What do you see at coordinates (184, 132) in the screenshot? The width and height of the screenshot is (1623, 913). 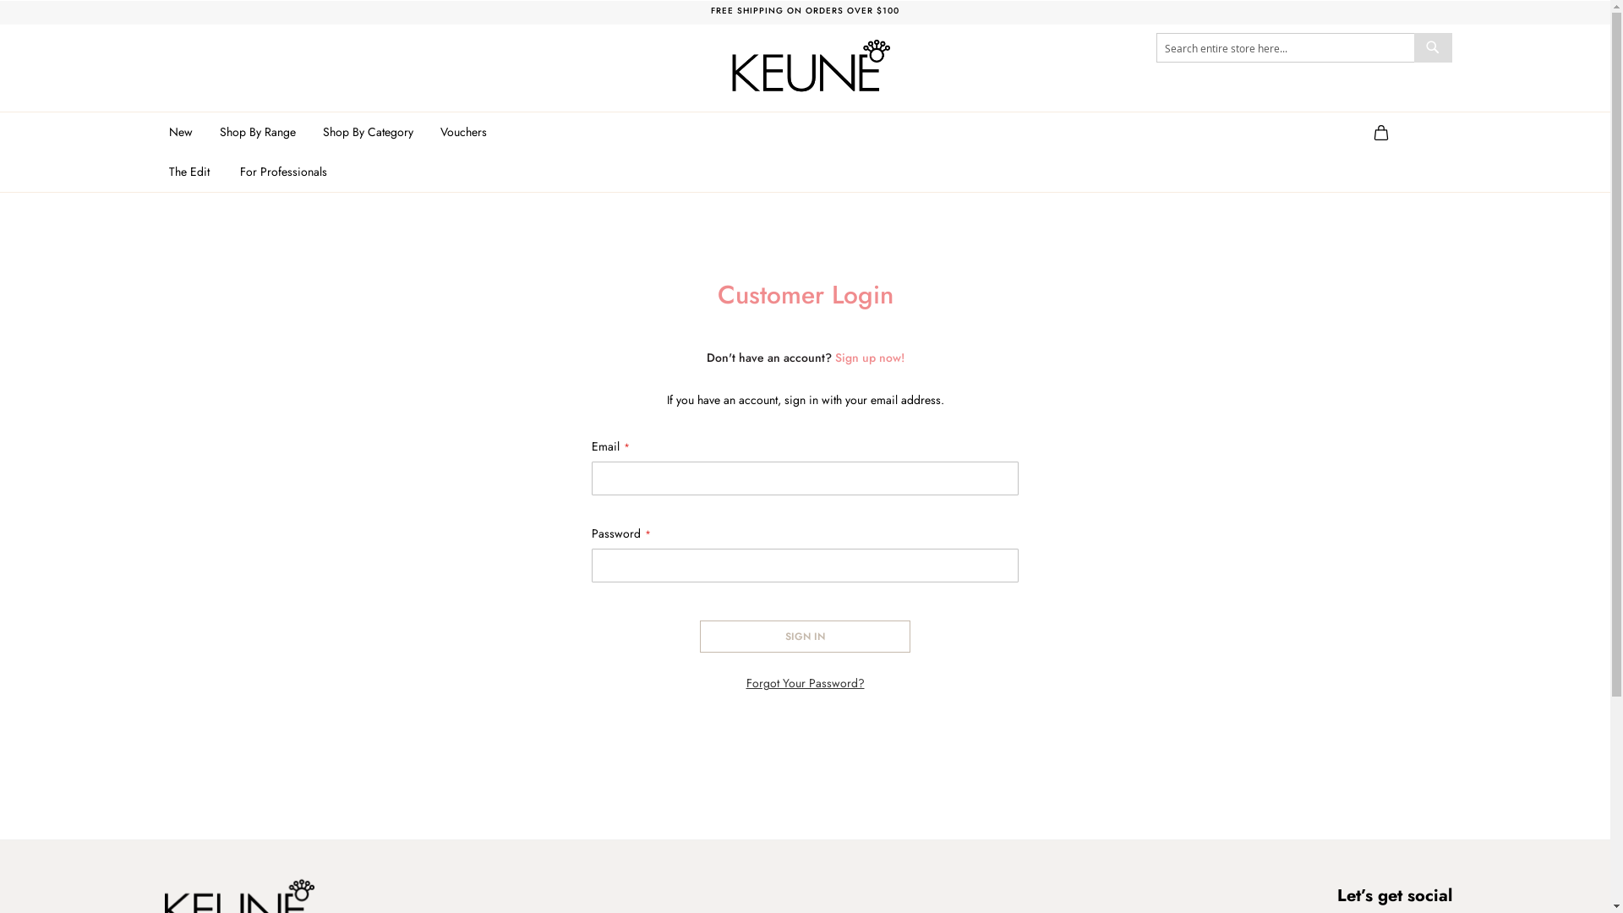 I see `New` at bounding box center [184, 132].